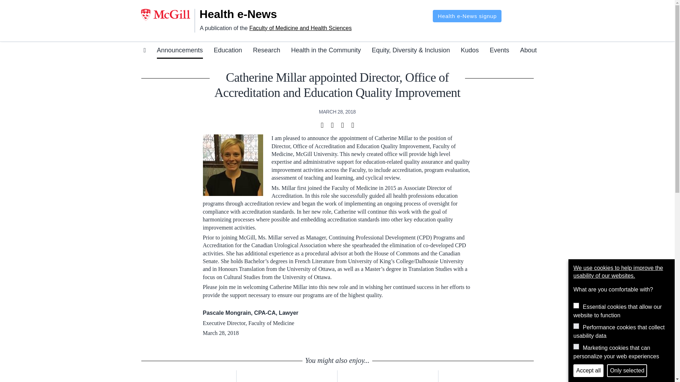 This screenshot has width=680, height=382. What do you see at coordinates (499, 51) in the screenshot?
I see `Events` at bounding box center [499, 51].